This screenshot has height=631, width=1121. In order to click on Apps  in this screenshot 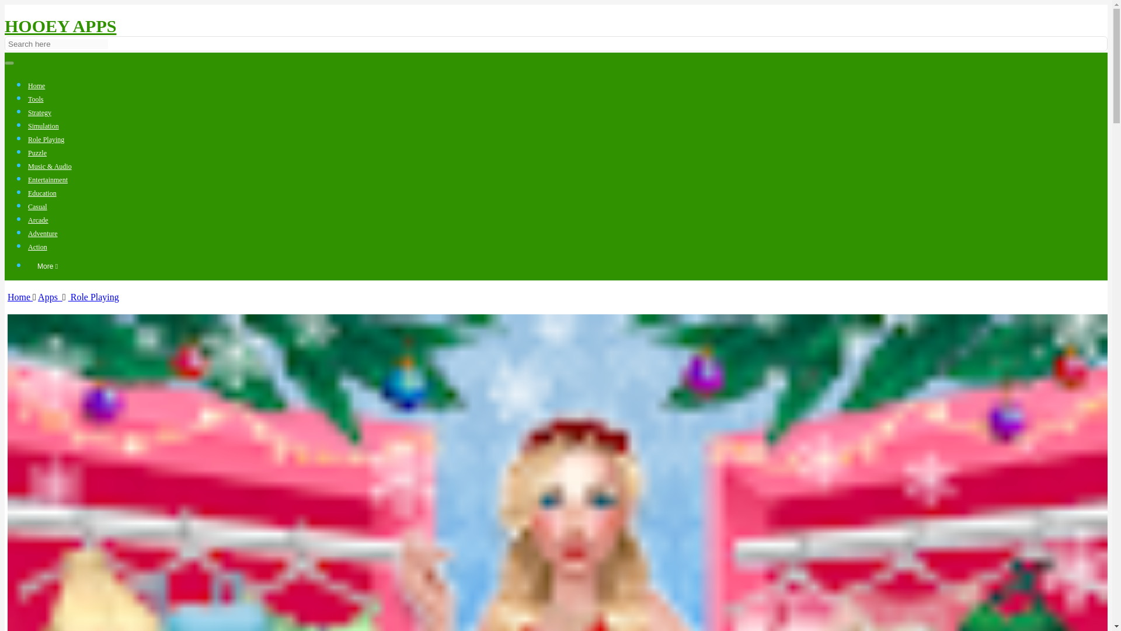, I will do `click(50, 297)`.